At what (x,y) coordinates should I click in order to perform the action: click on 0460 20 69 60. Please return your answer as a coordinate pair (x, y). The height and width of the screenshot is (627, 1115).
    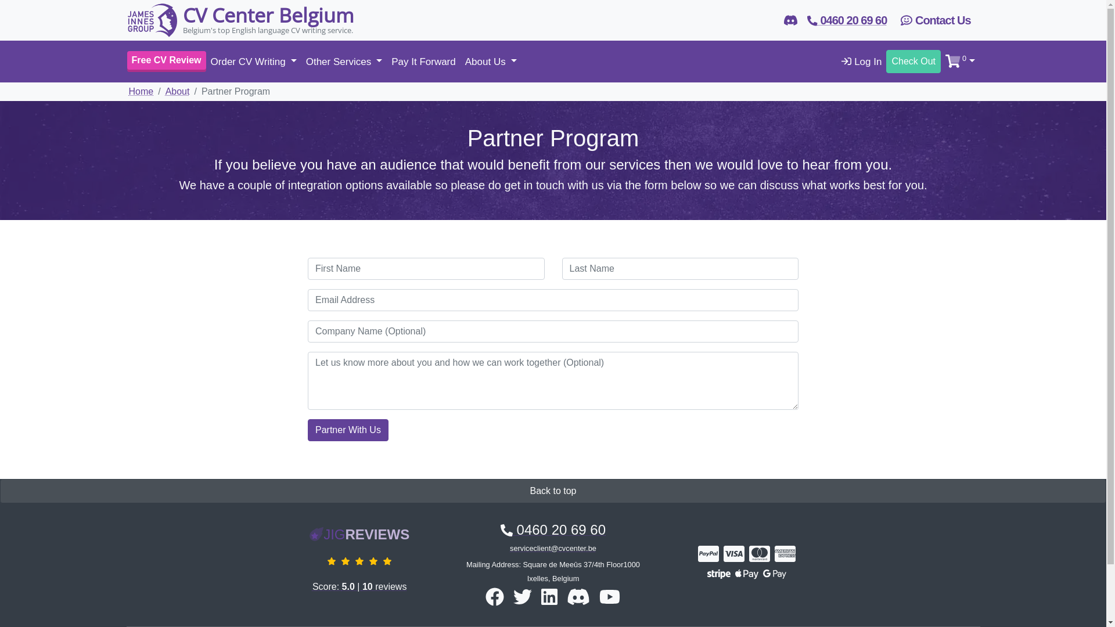
    Looking at the image, I should click on (553, 529).